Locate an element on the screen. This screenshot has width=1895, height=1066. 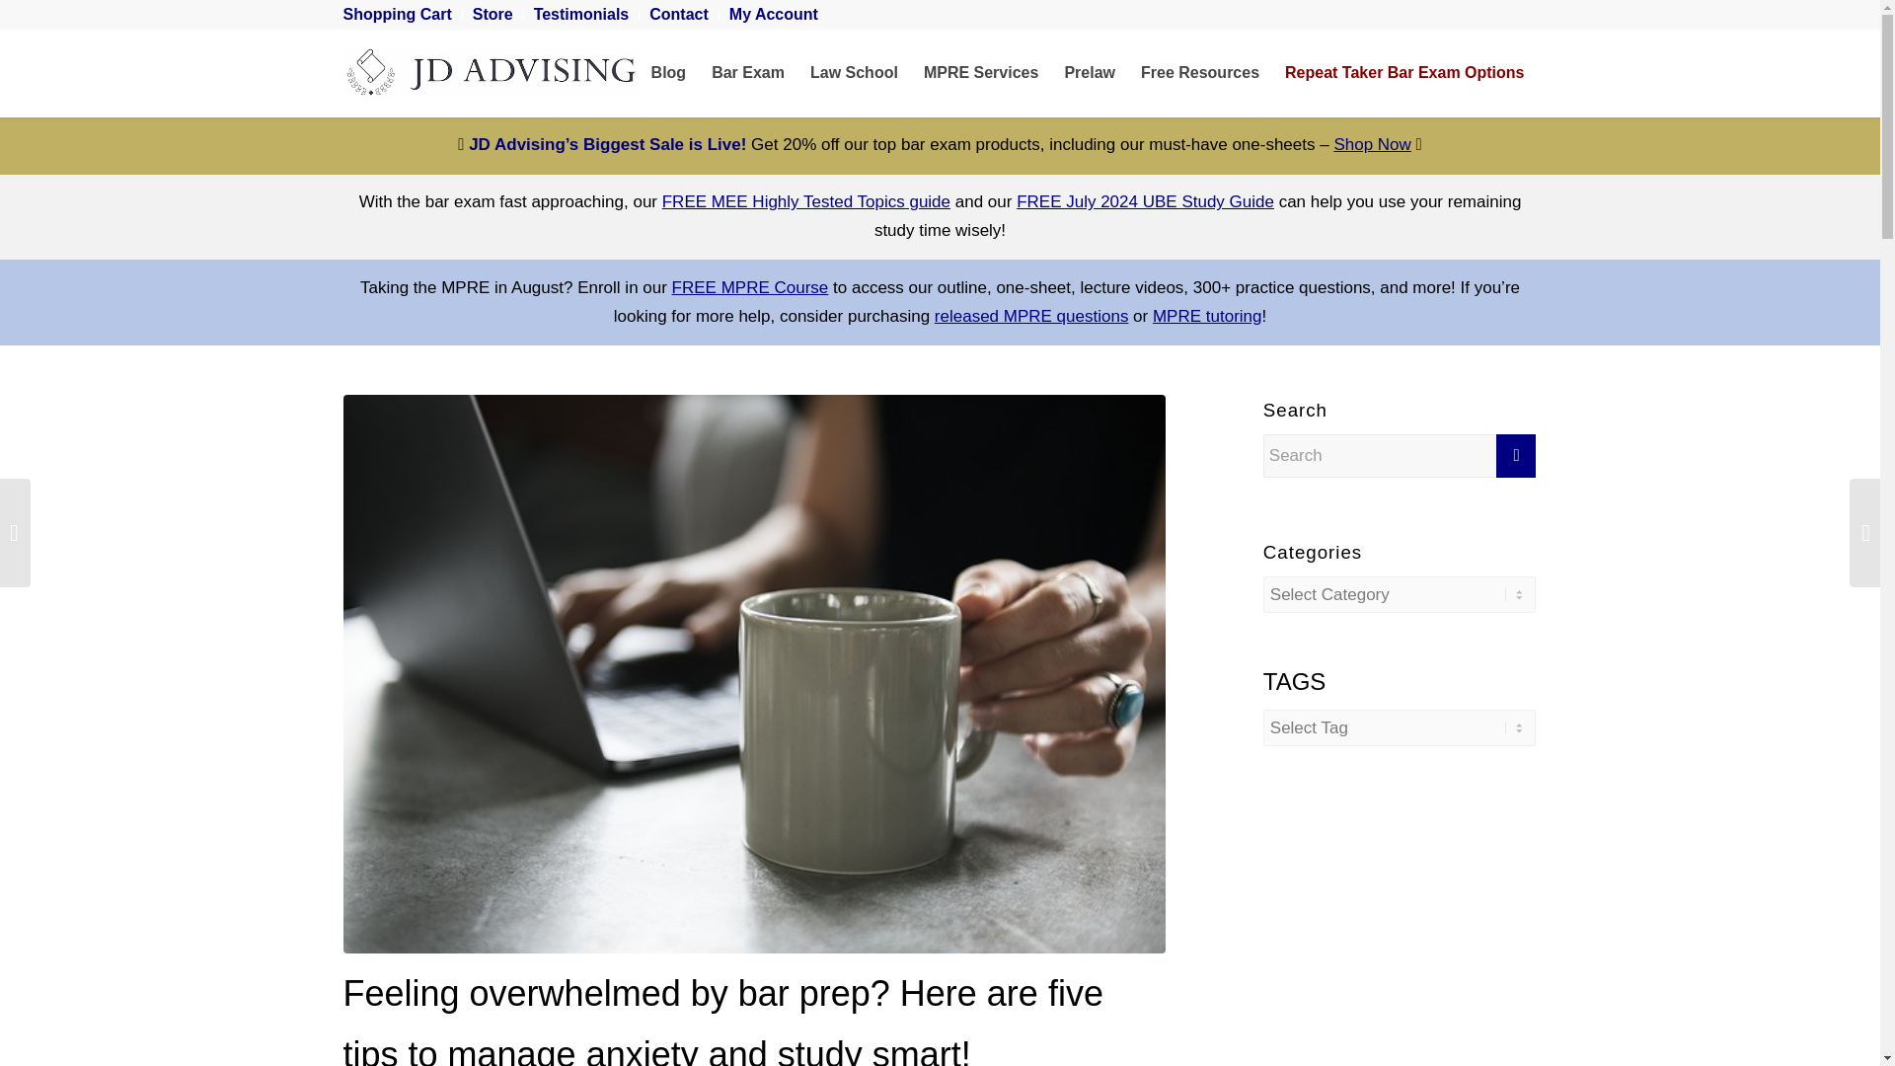
Contact is located at coordinates (679, 15).